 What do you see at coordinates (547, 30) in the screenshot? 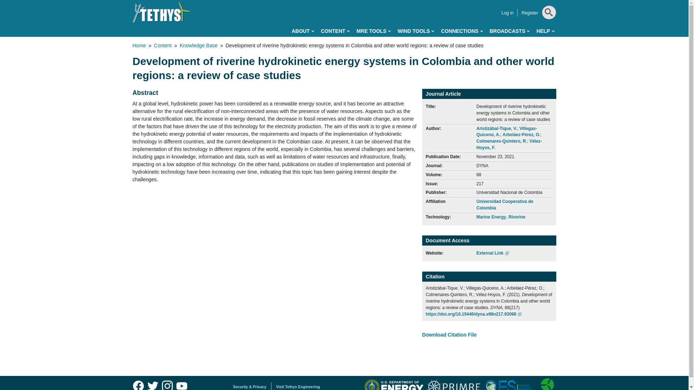
I see `Search` at bounding box center [547, 30].